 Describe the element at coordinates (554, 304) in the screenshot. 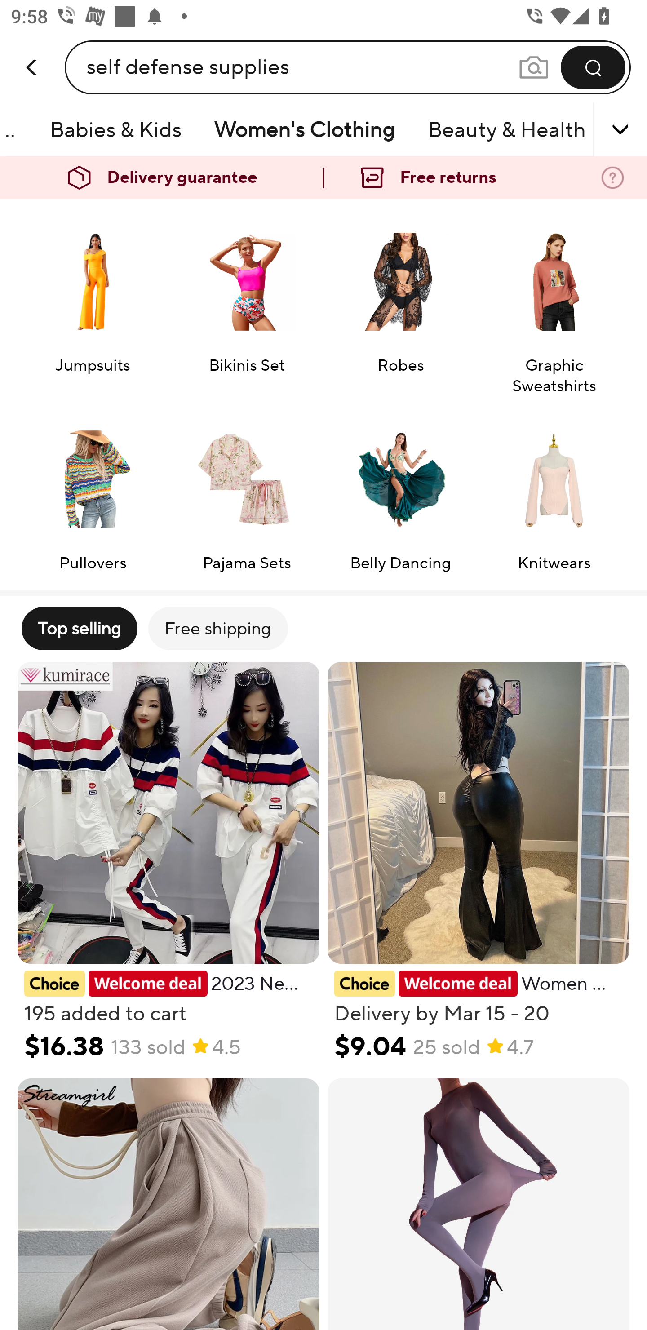

I see `Graphic Sweatshirts` at that location.